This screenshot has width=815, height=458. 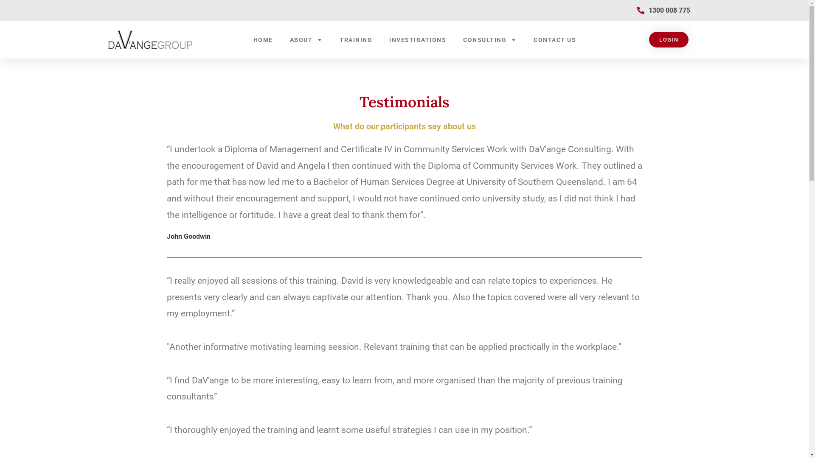 What do you see at coordinates (663, 11) in the screenshot?
I see `1300 008 775` at bounding box center [663, 11].